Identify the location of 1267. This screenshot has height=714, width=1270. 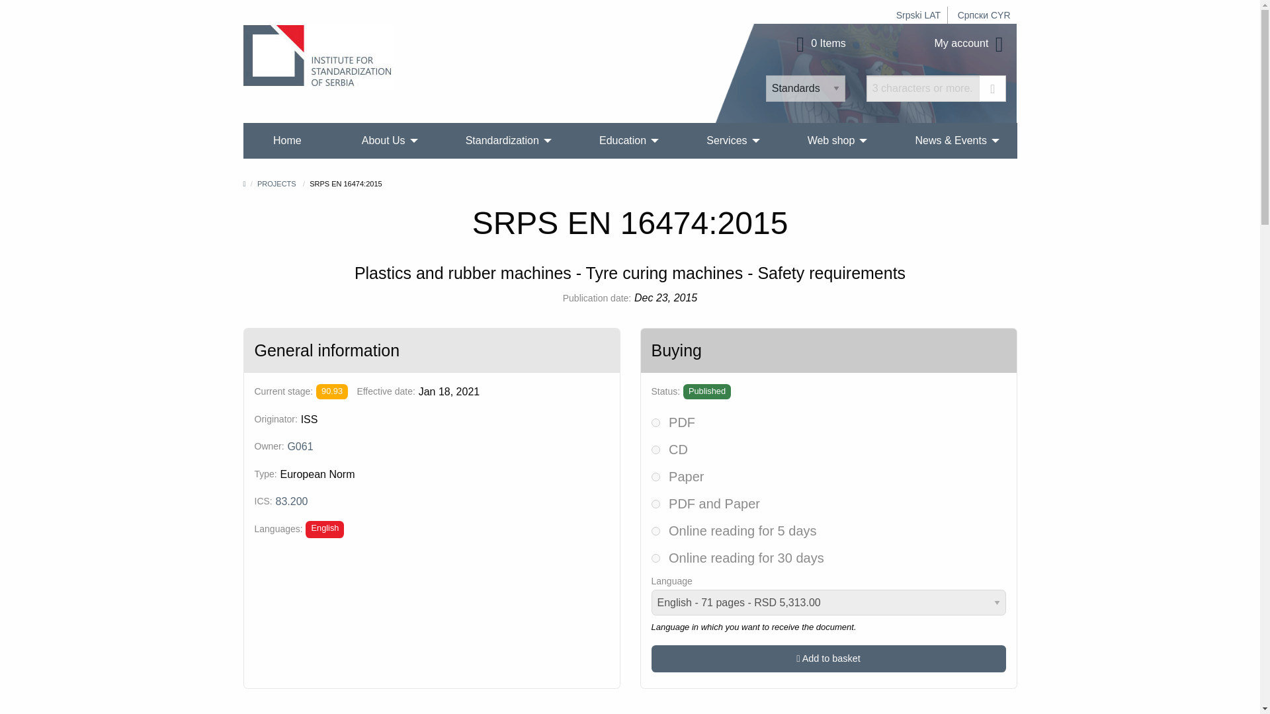
(655, 422).